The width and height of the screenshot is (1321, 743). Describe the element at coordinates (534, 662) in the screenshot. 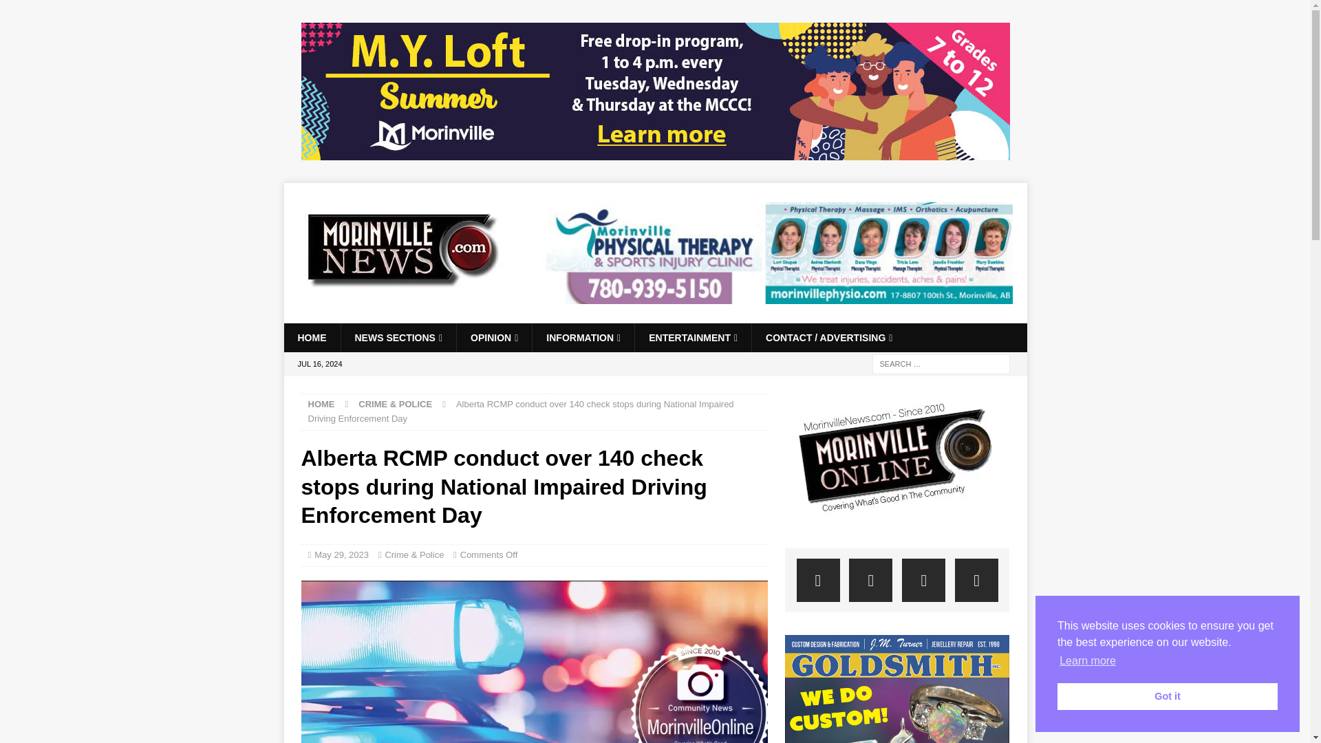

I see `police` at that location.